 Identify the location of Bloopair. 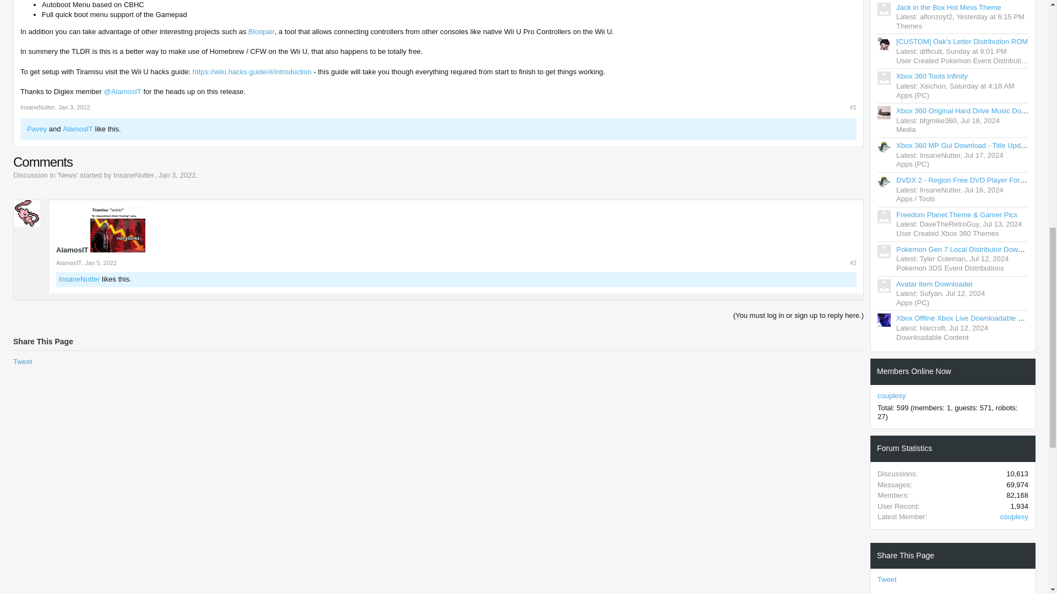
(261, 31).